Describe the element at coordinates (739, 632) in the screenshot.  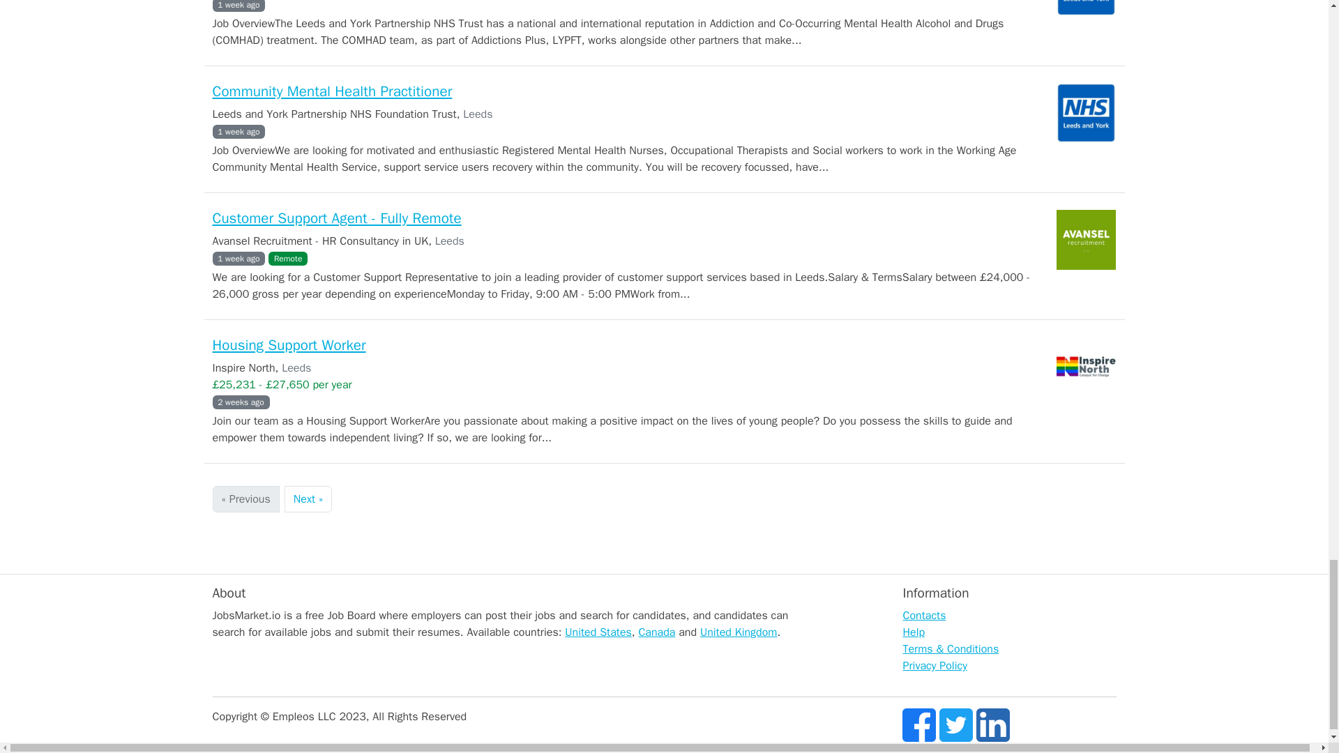
I see `United Kingdom` at that location.